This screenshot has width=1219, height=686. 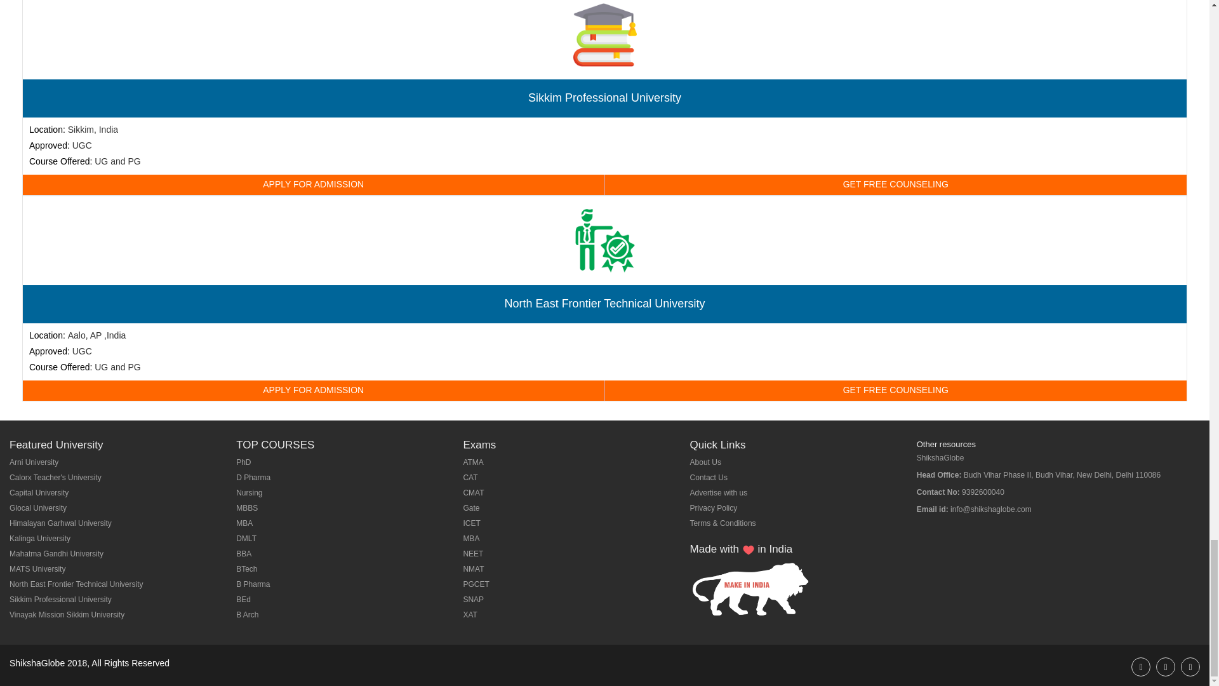 What do you see at coordinates (895, 184) in the screenshot?
I see `GET FREE COUNSELING` at bounding box center [895, 184].